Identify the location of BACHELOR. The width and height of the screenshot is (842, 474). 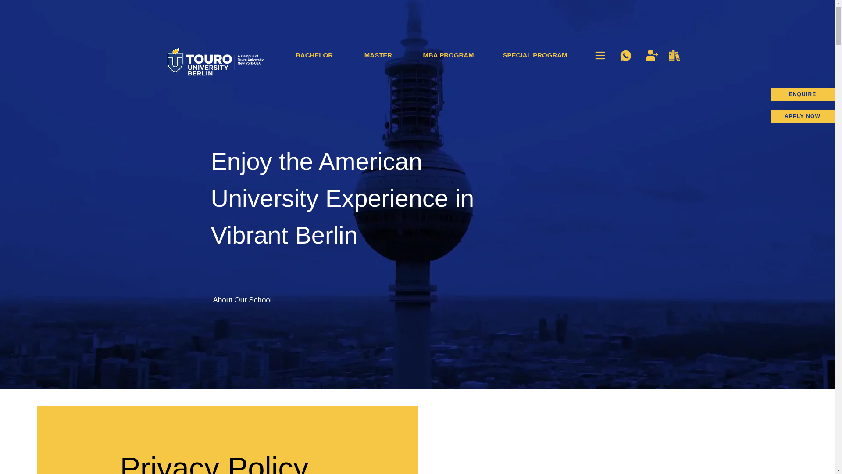
(314, 55).